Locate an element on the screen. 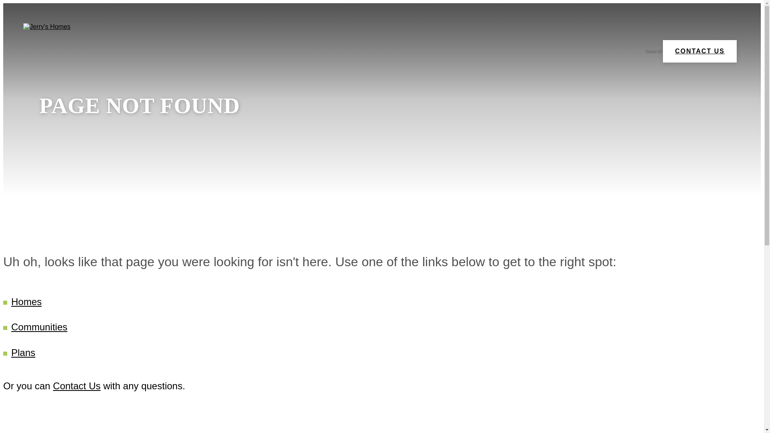  Plans is located at coordinates (23, 353).